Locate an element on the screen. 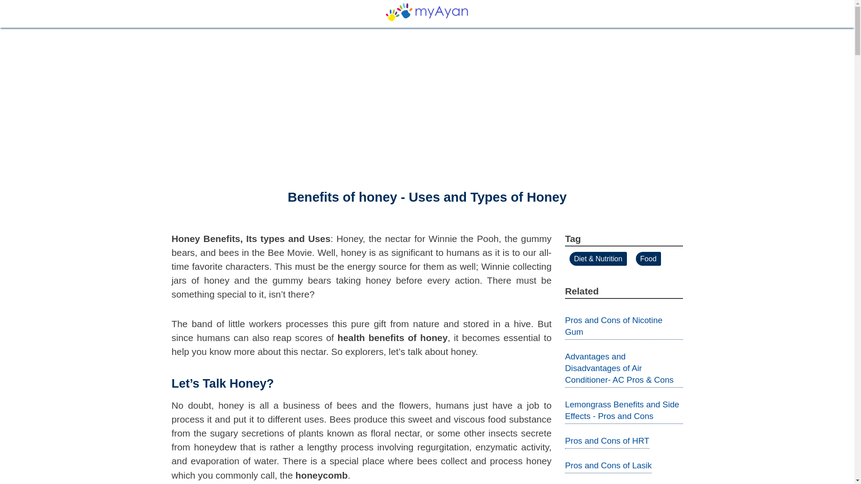 The height and width of the screenshot is (484, 861). Lemongrass Benefits and Side Effects - Pros and Cons is located at coordinates (622, 410).